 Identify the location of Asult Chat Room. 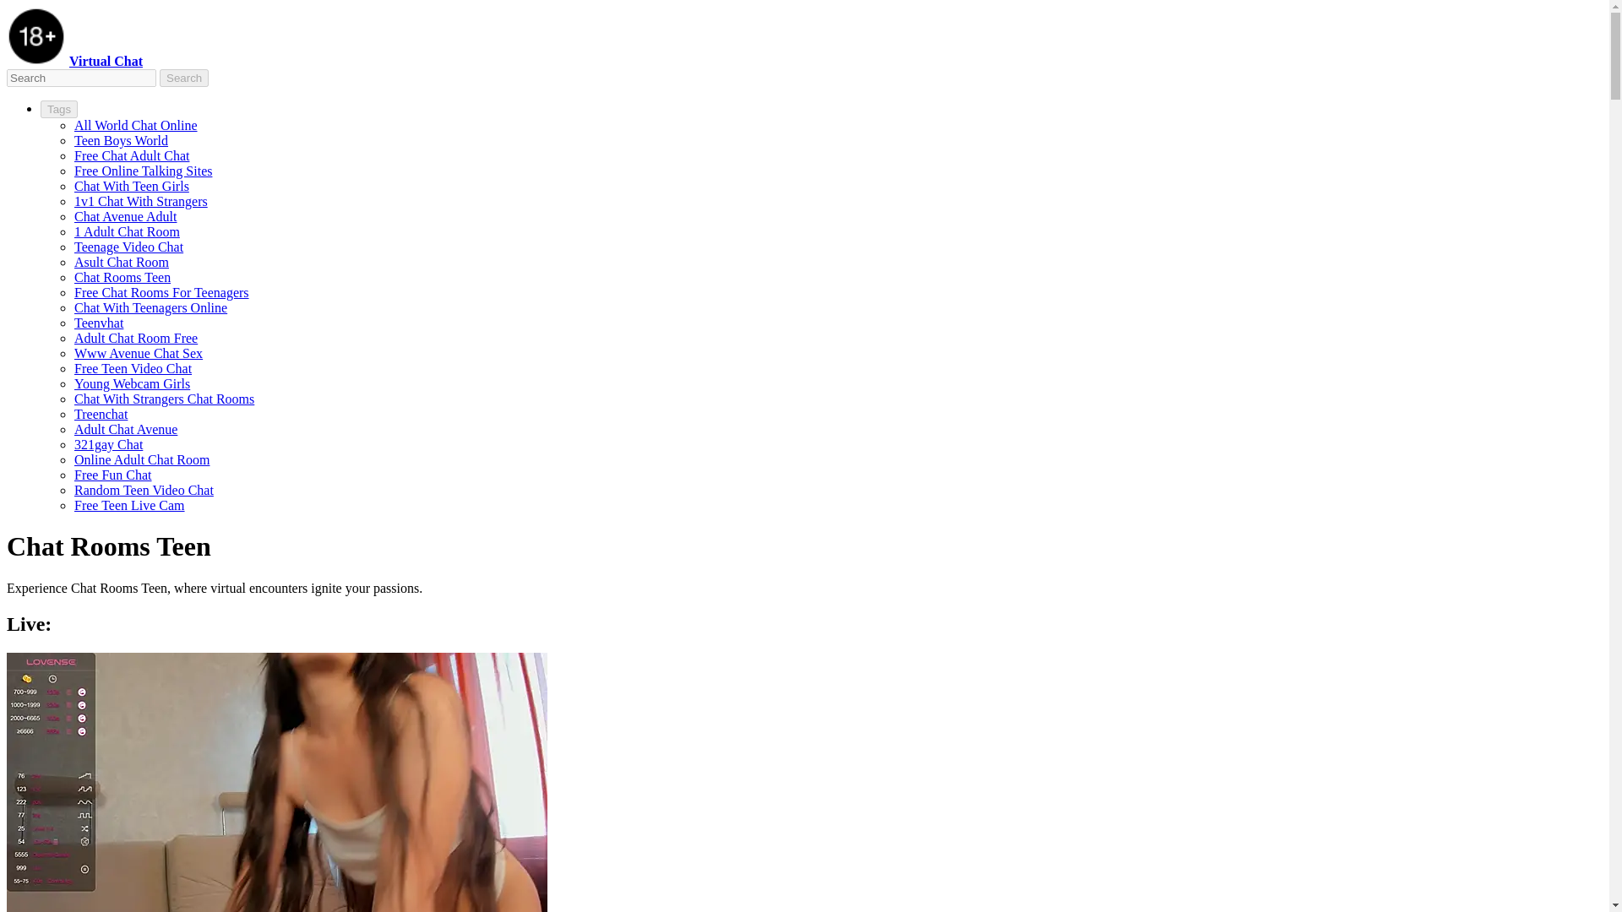
(122, 262).